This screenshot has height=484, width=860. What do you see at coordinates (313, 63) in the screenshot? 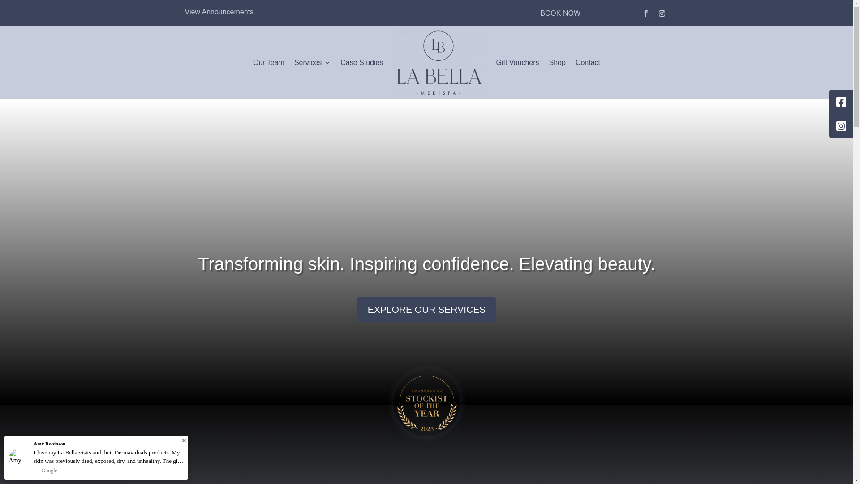
I see `Services` at bounding box center [313, 63].